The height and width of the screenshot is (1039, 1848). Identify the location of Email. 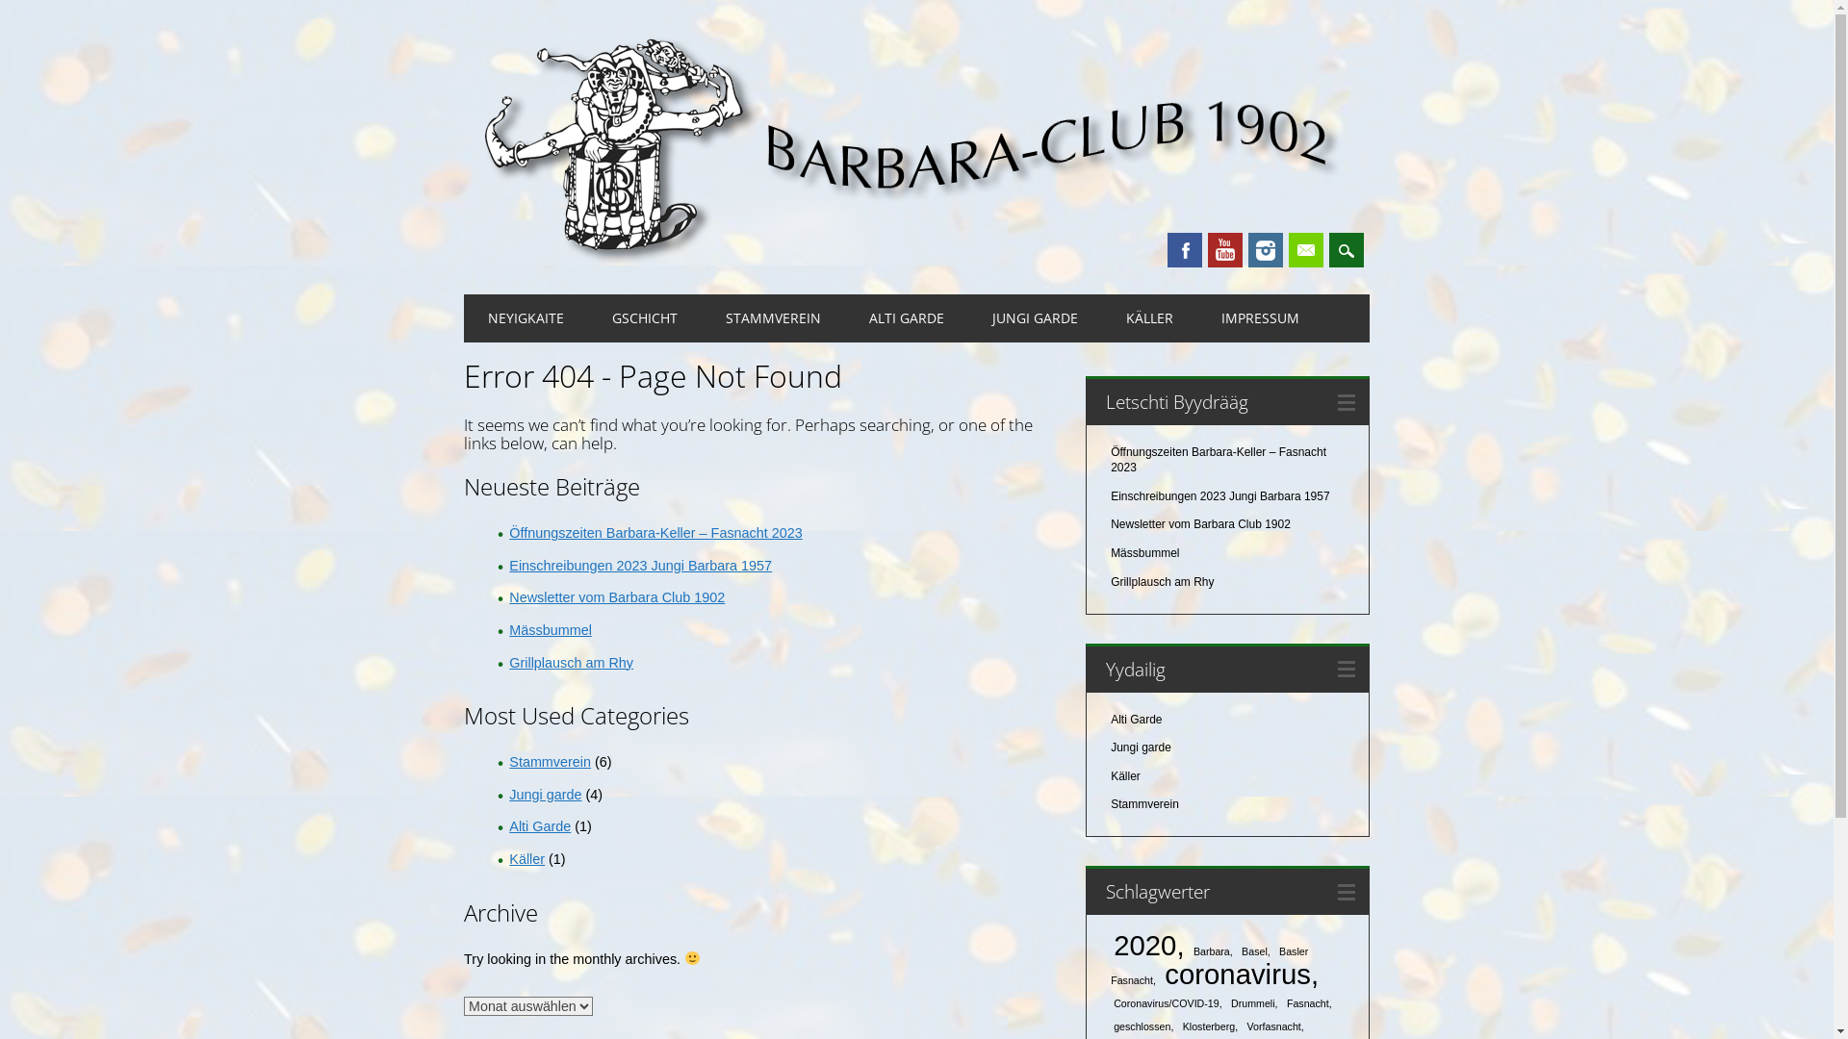
(1306, 250).